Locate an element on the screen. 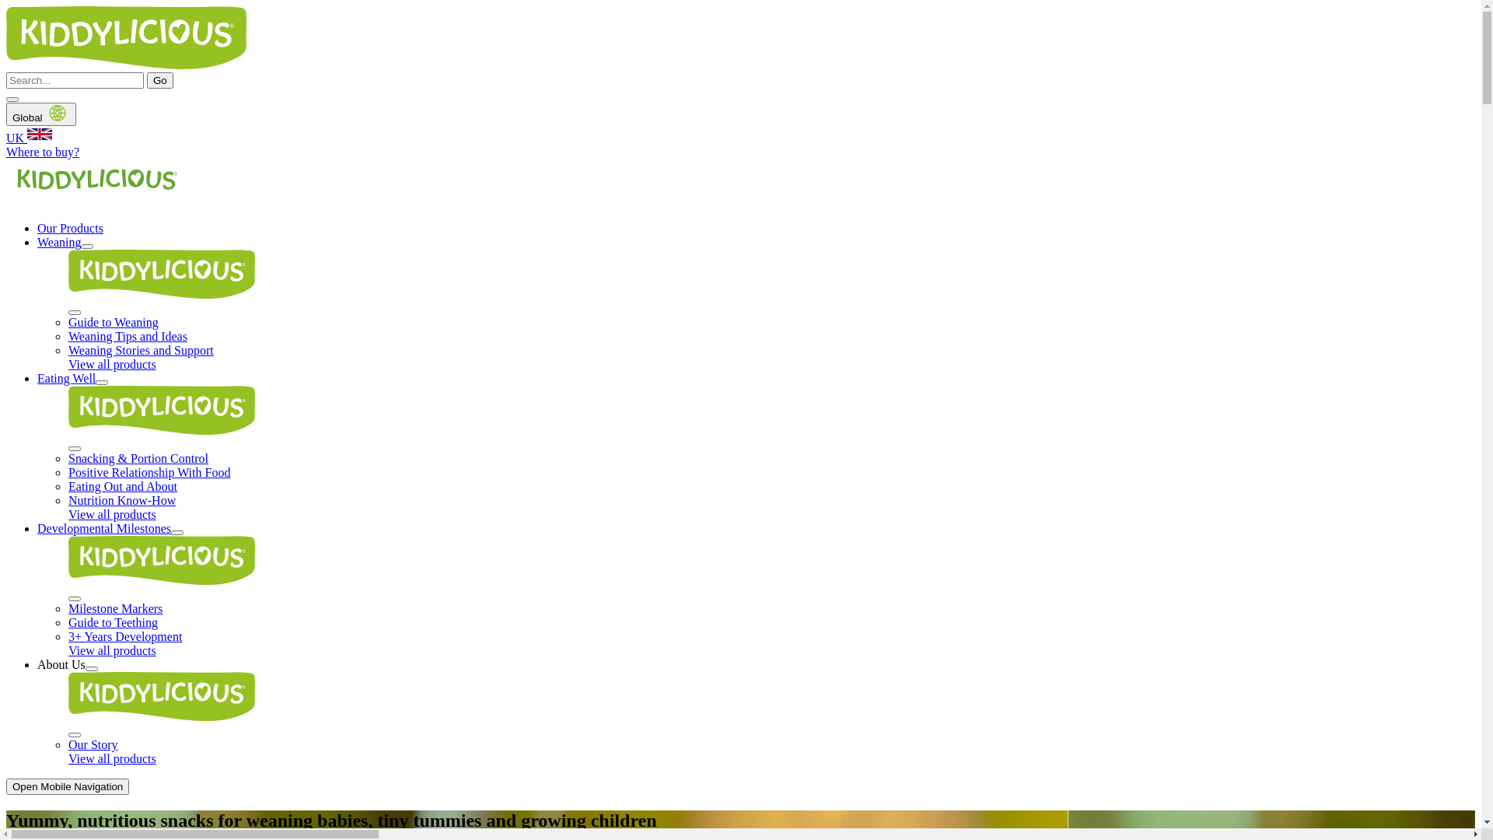 This screenshot has width=1493, height=840. Nutrition Know-How is located at coordinates (122, 500).